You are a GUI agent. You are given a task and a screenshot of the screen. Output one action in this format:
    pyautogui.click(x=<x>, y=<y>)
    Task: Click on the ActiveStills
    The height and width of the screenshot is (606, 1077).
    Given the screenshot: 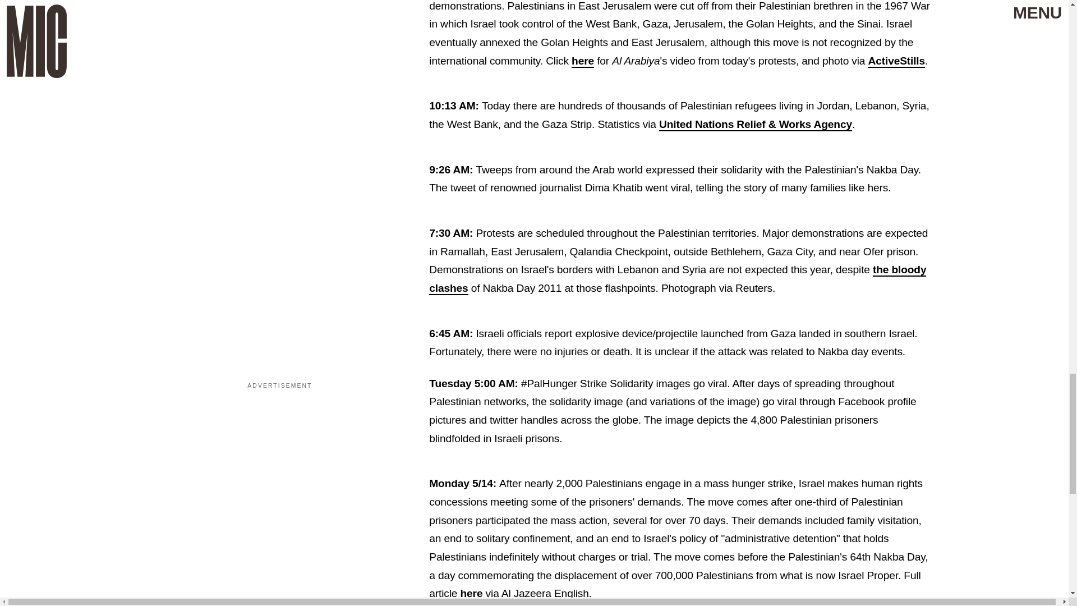 What is the action you would take?
    pyautogui.click(x=896, y=61)
    